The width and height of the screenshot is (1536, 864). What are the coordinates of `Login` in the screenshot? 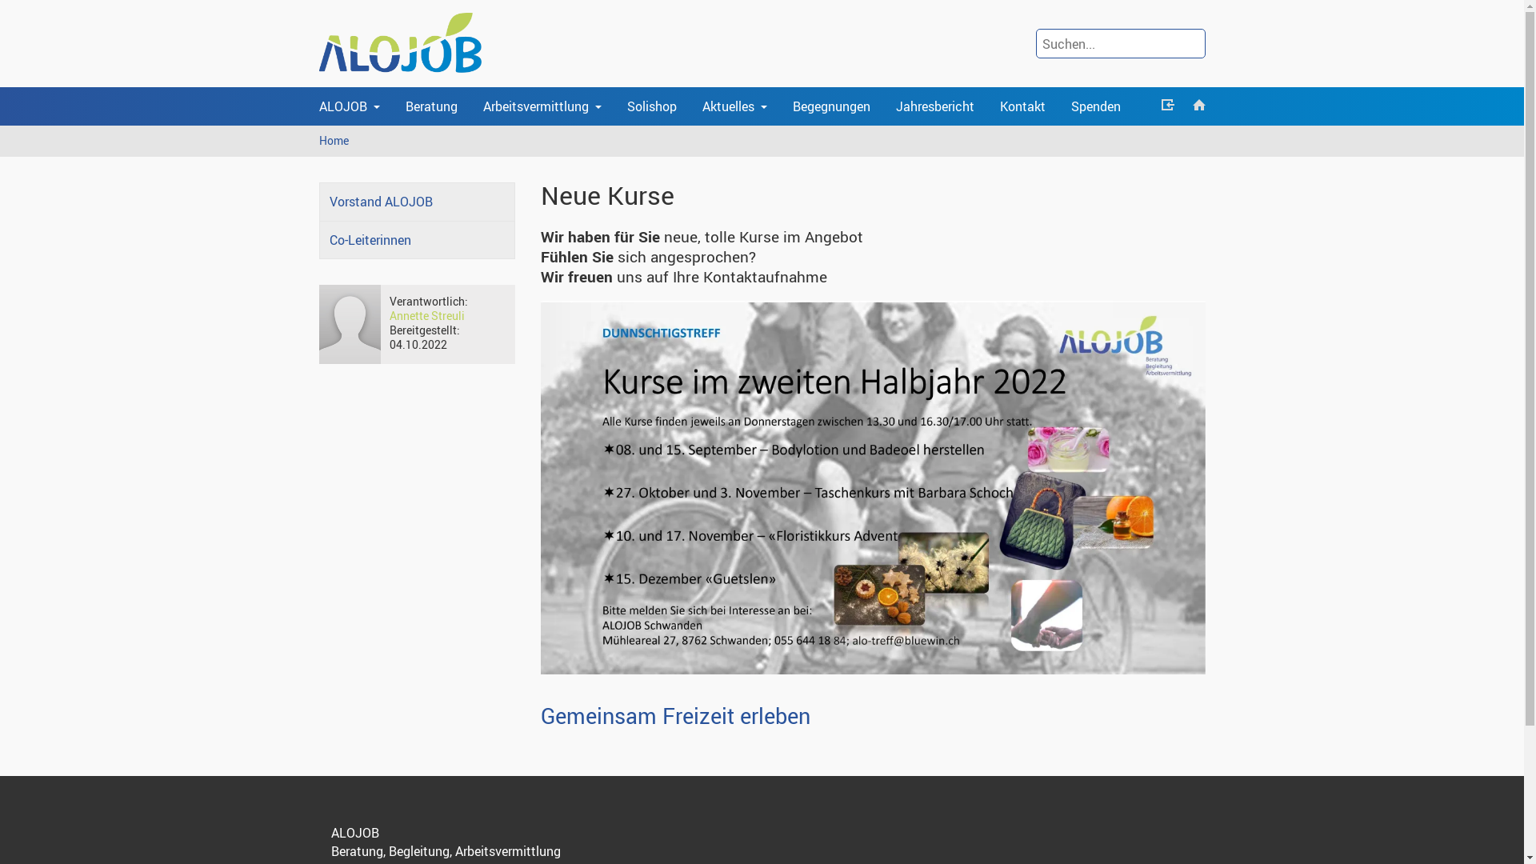 It's located at (1168, 106).